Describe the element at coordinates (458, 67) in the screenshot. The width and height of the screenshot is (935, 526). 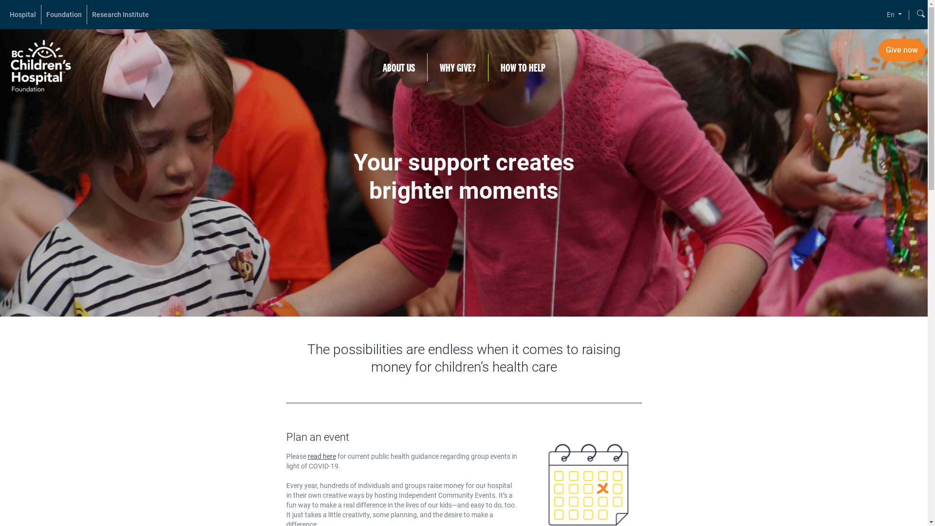
I see `WHY GIVE?` at that location.